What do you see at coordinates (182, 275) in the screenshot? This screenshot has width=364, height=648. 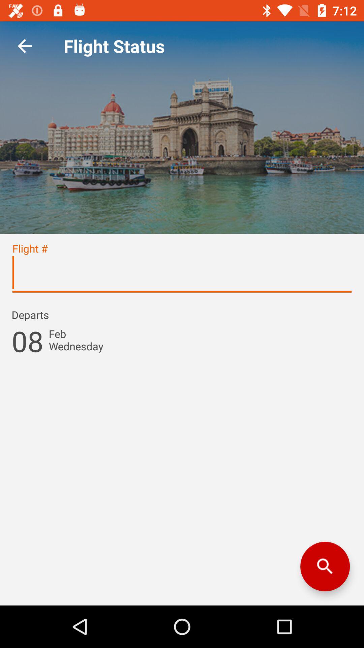 I see `type flight name` at bounding box center [182, 275].